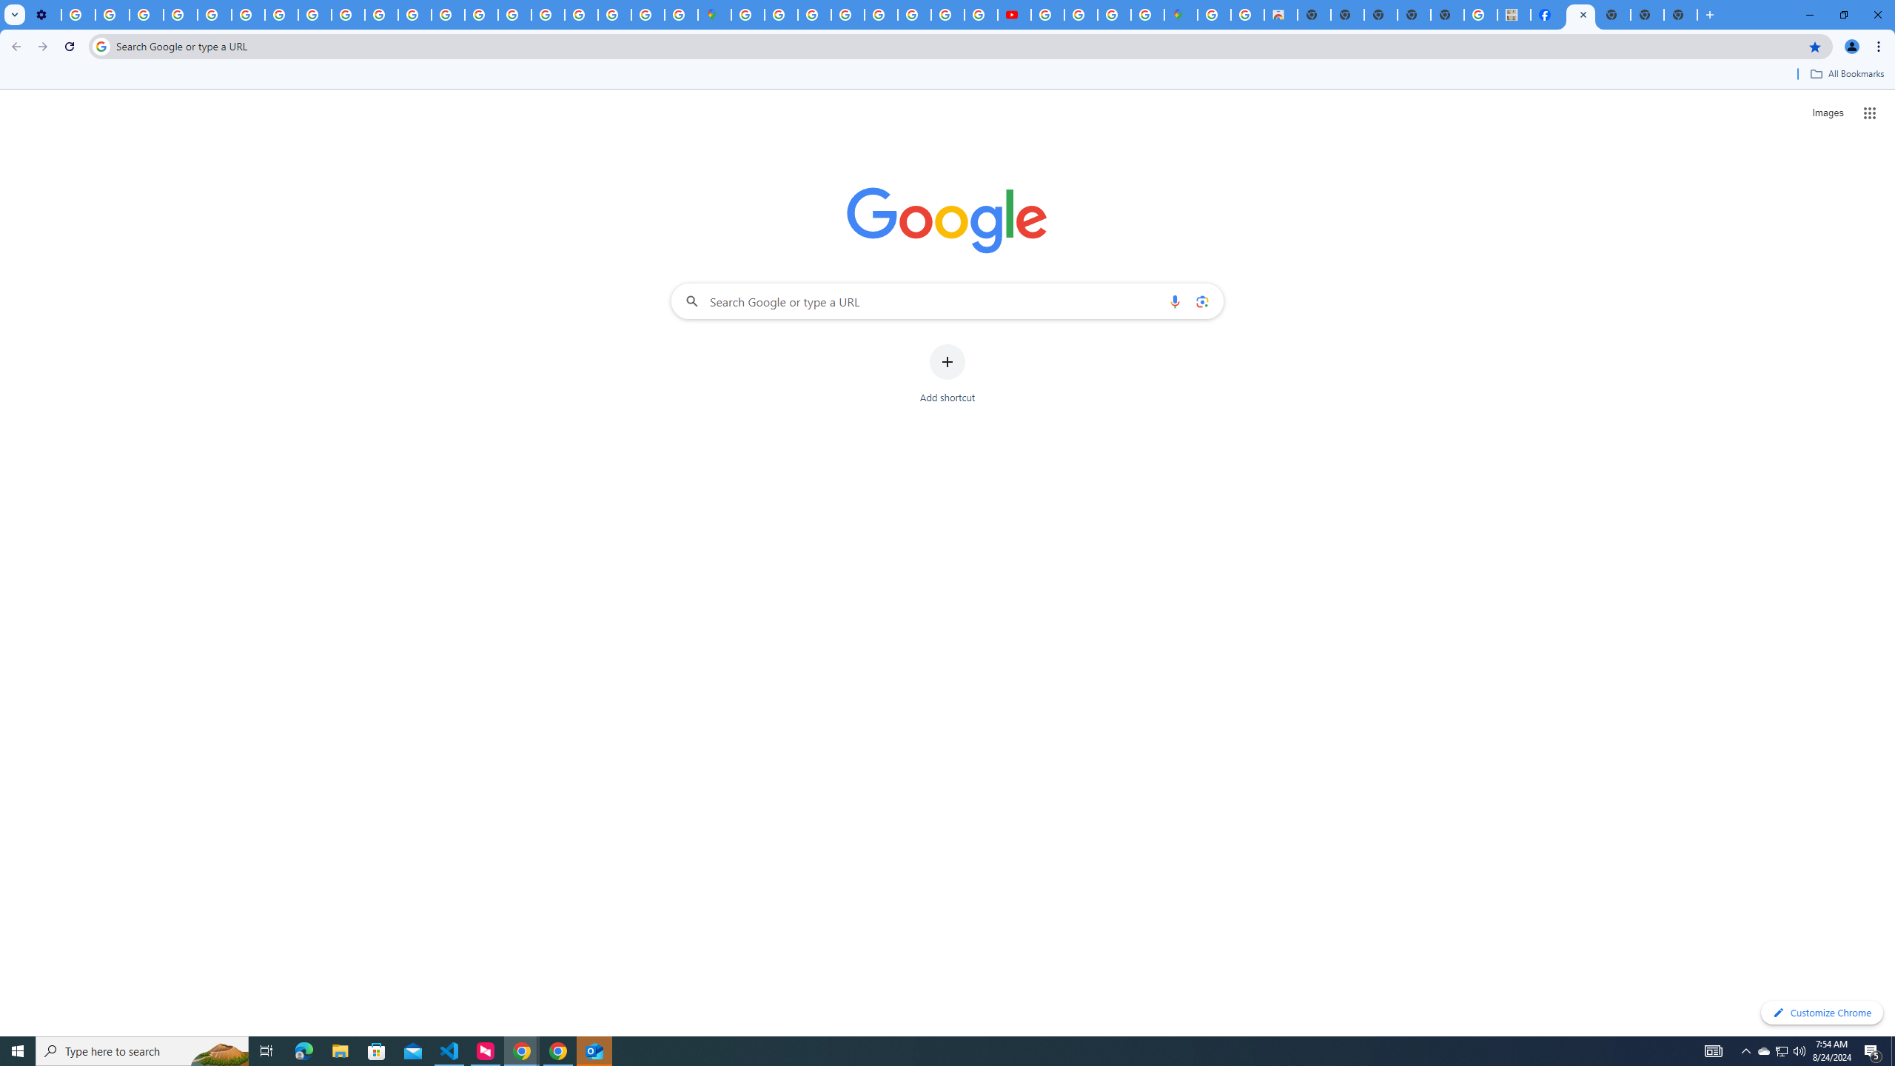 The image size is (1895, 1066). Describe the element at coordinates (714, 15) in the screenshot. I see `Google Maps` at that location.